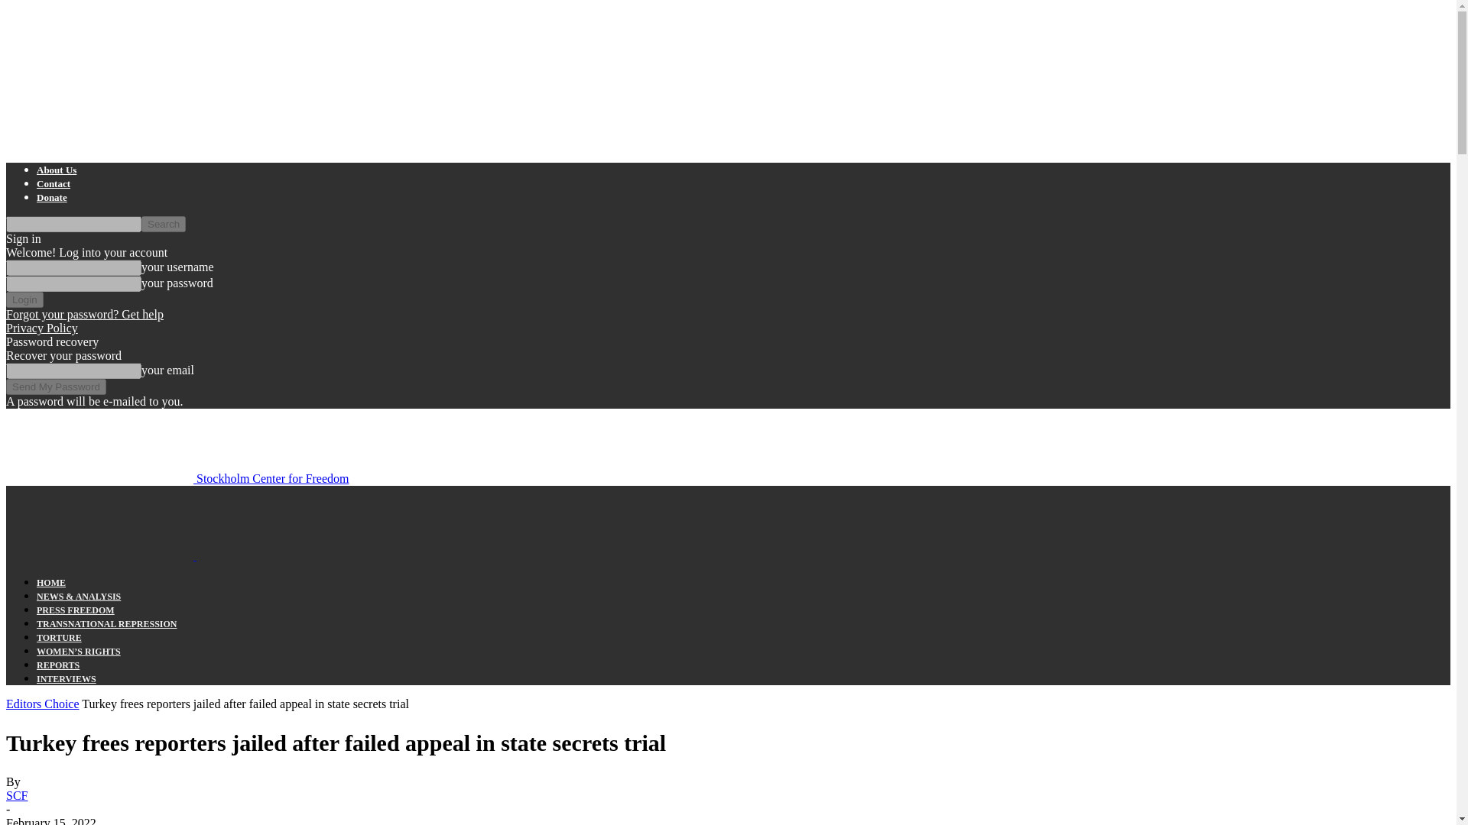 The image size is (1468, 825). I want to click on Stockholm Center for Freedom, so click(177, 478).